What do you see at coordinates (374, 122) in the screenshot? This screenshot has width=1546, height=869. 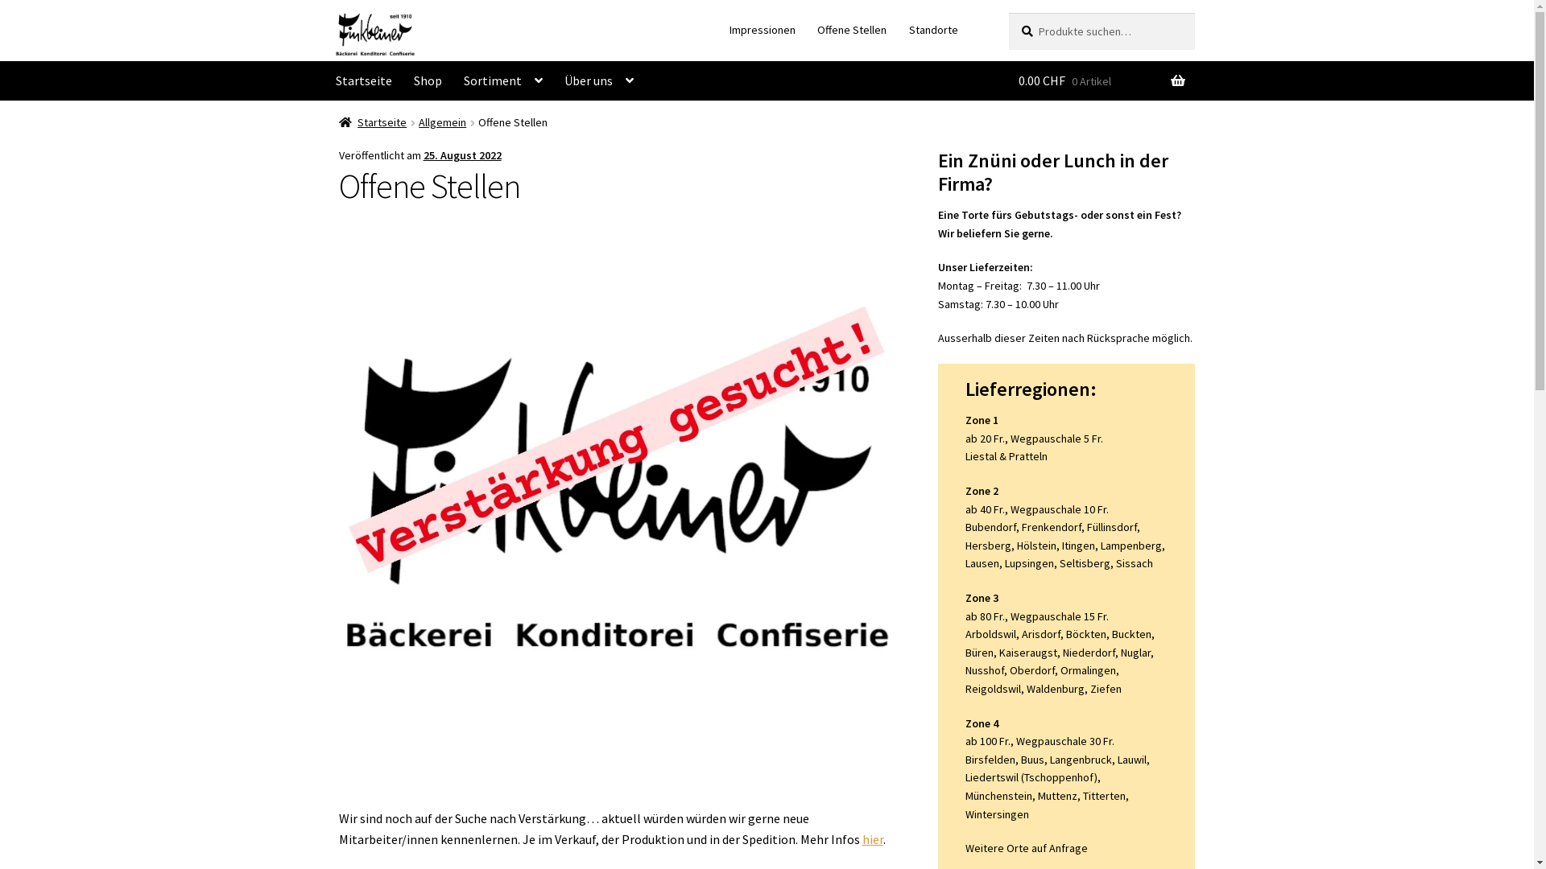 I see `Startseite` at bounding box center [374, 122].